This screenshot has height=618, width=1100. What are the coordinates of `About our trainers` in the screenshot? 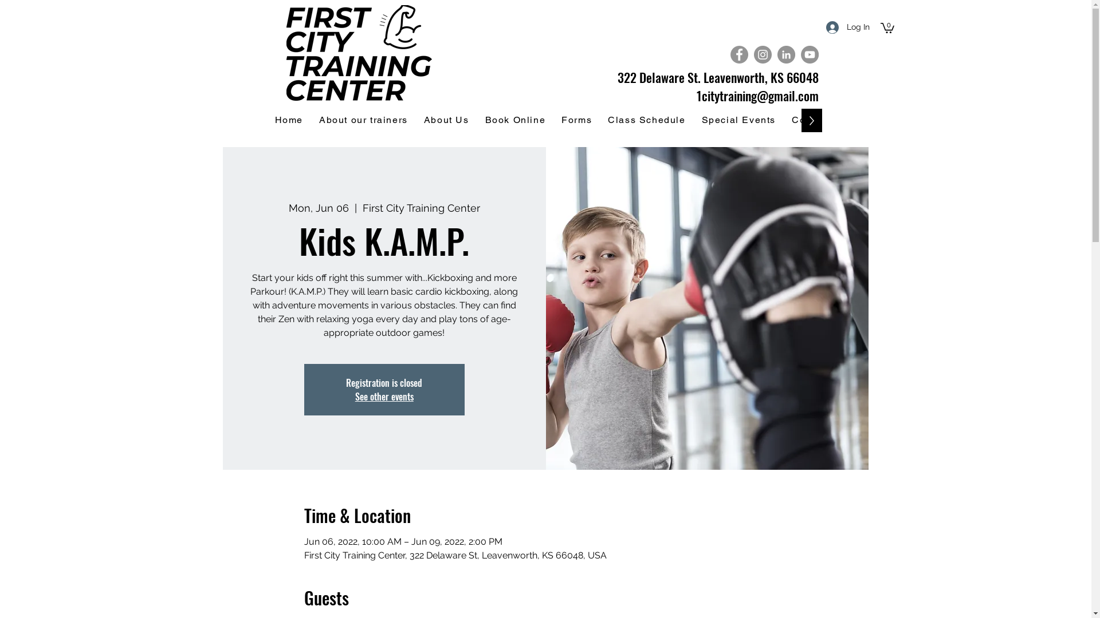 It's located at (363, 120).